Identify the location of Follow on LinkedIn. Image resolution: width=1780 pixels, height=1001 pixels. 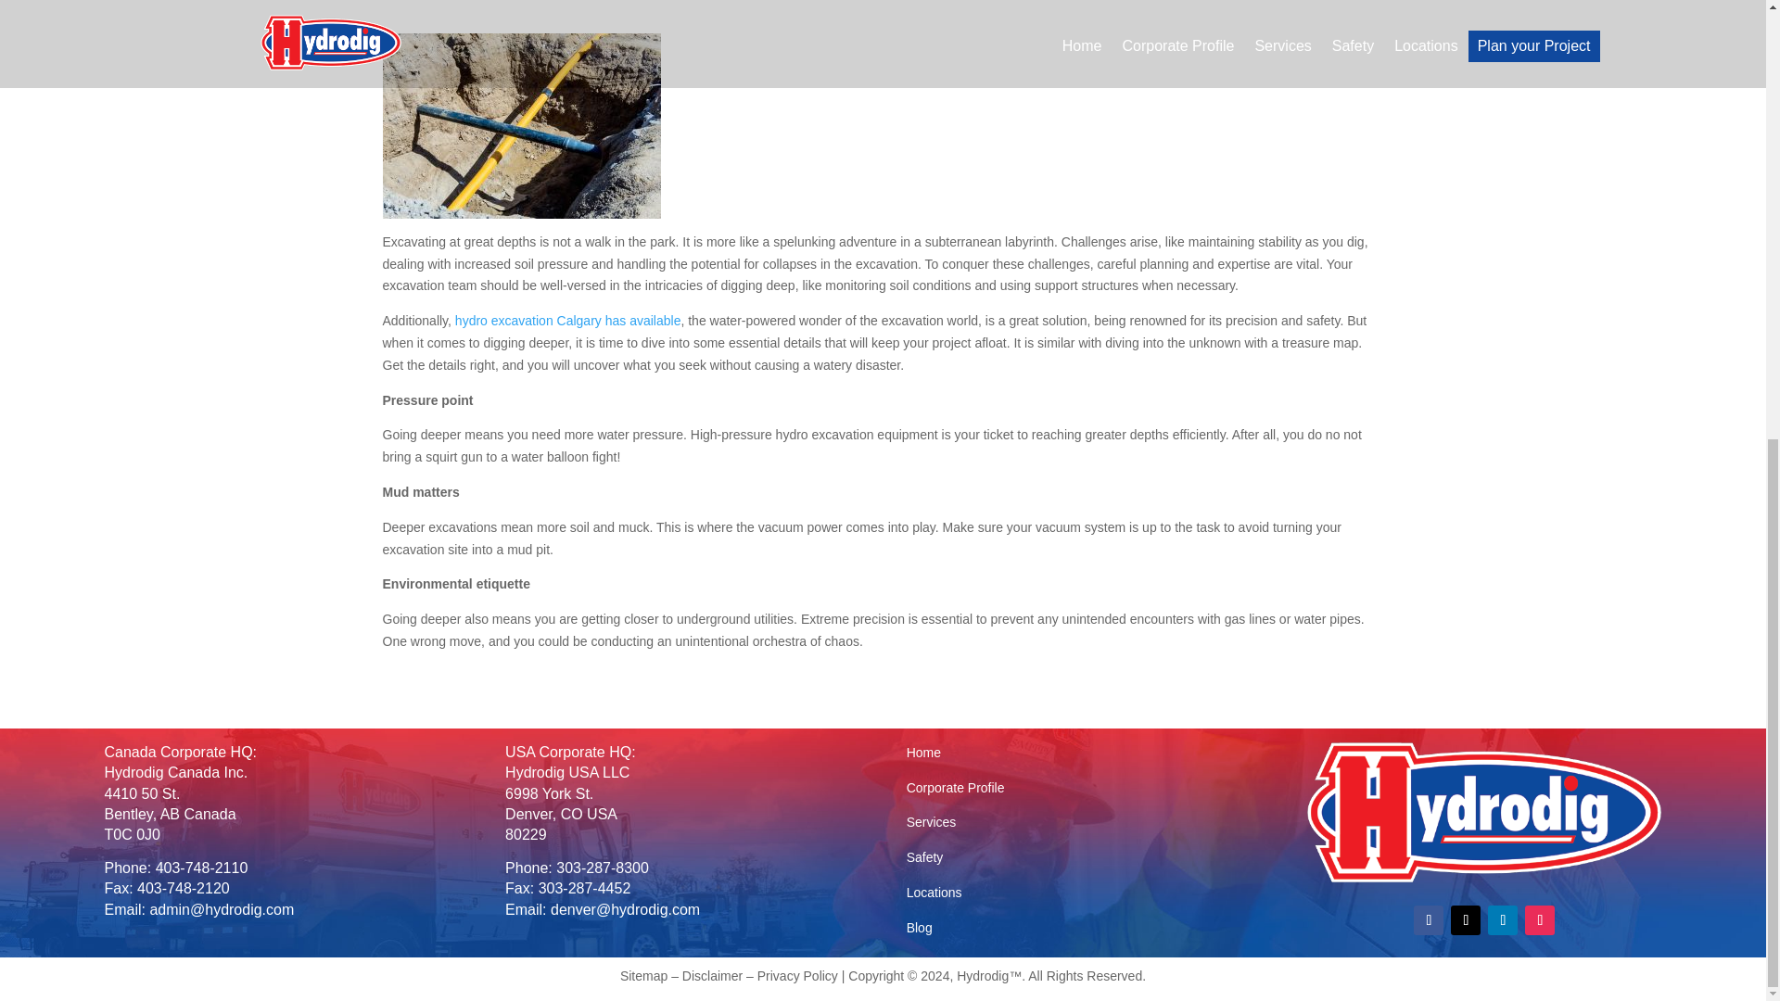
(1503, 919).